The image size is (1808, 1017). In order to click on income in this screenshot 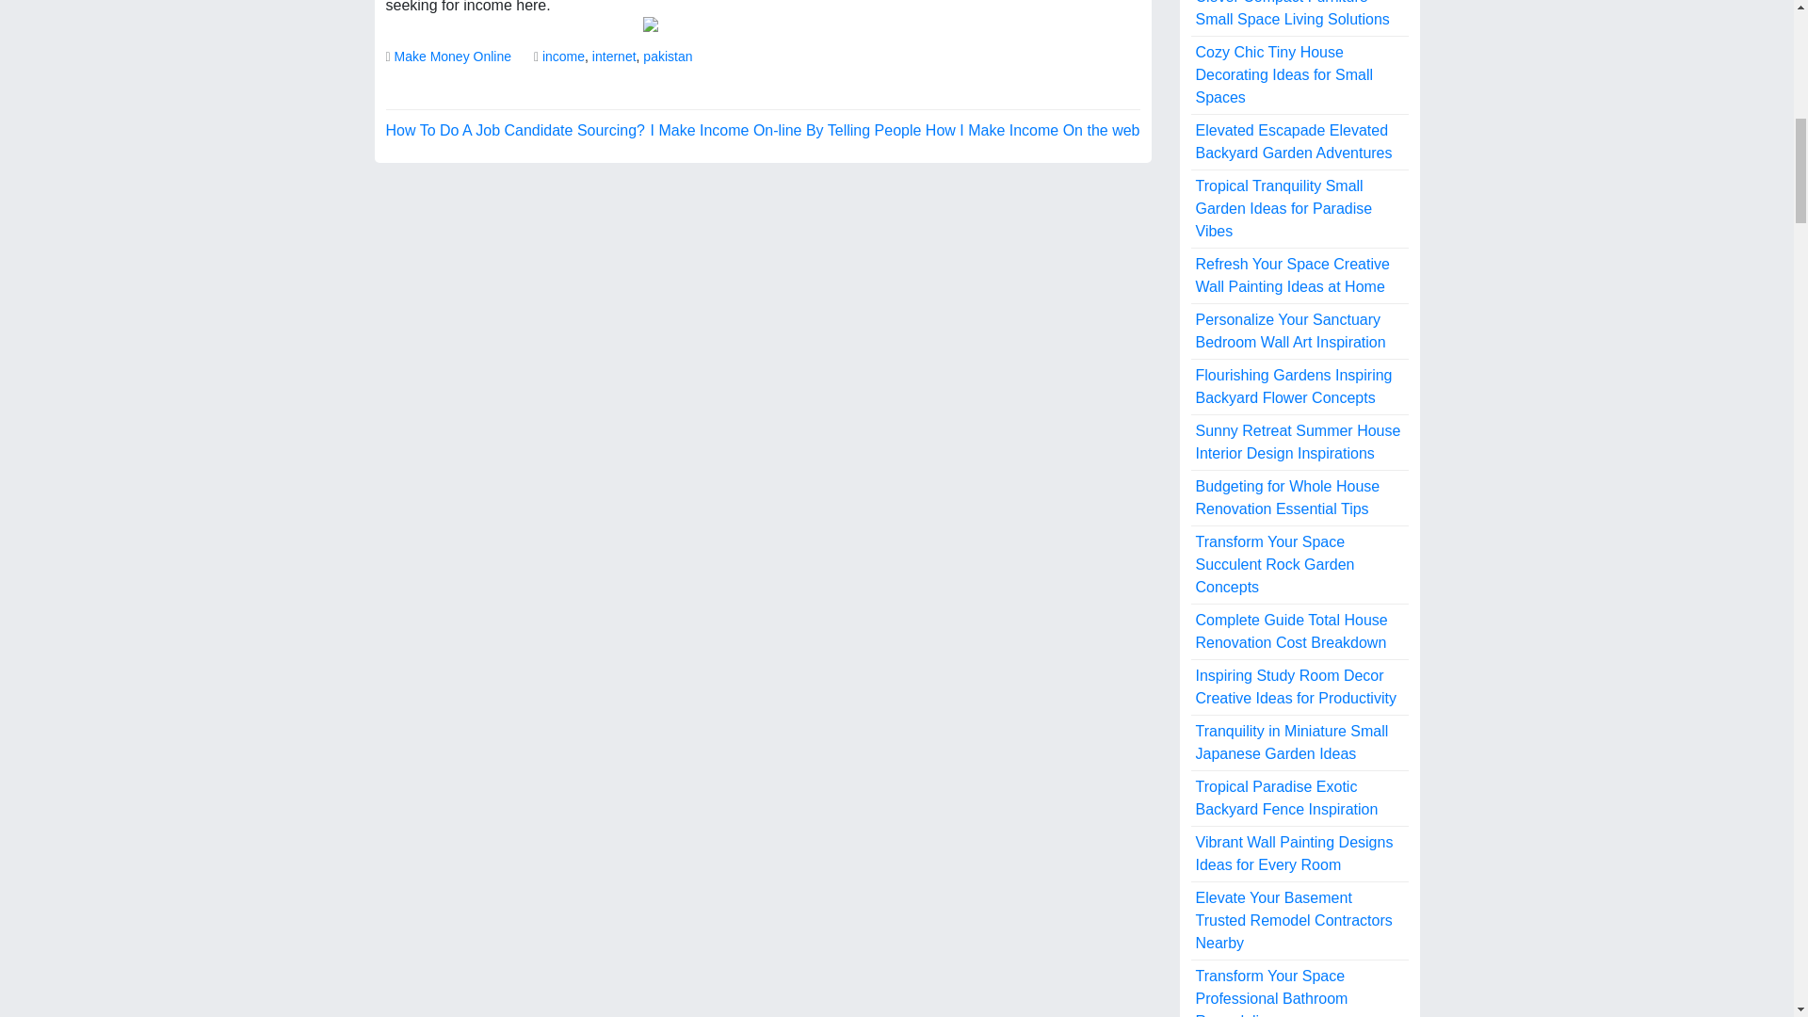, I will do `click(563, 56)`.